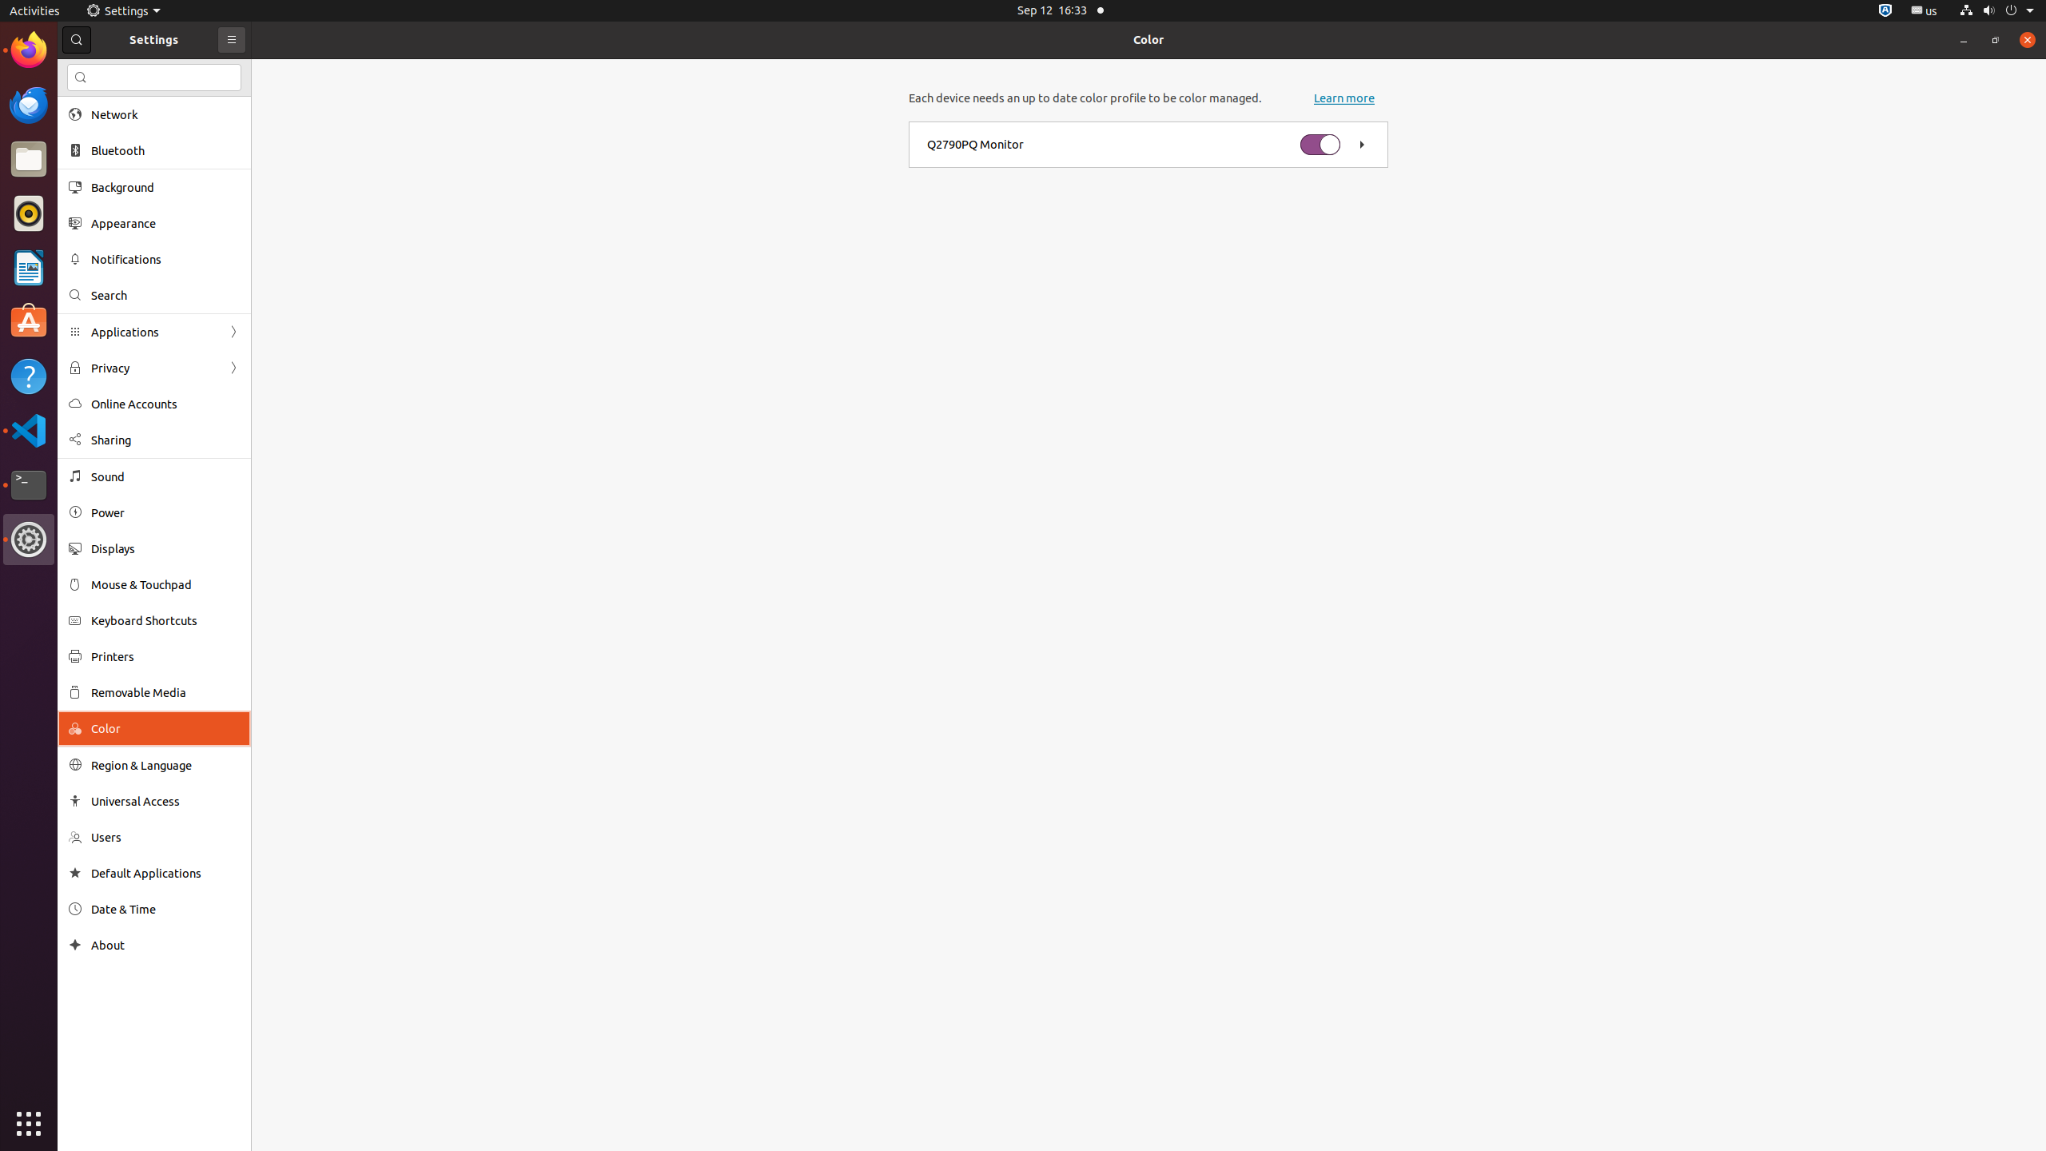  What do you see at coordinates (154, 78) in the screenshot?
I see `Search` at bounding box center [154, 78].